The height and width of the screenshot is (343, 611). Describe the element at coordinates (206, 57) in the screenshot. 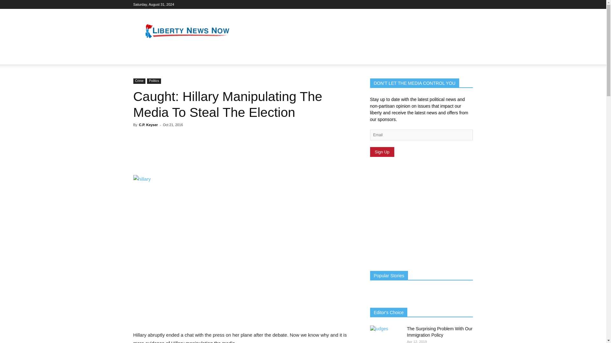

I see `OPINION` at that location.